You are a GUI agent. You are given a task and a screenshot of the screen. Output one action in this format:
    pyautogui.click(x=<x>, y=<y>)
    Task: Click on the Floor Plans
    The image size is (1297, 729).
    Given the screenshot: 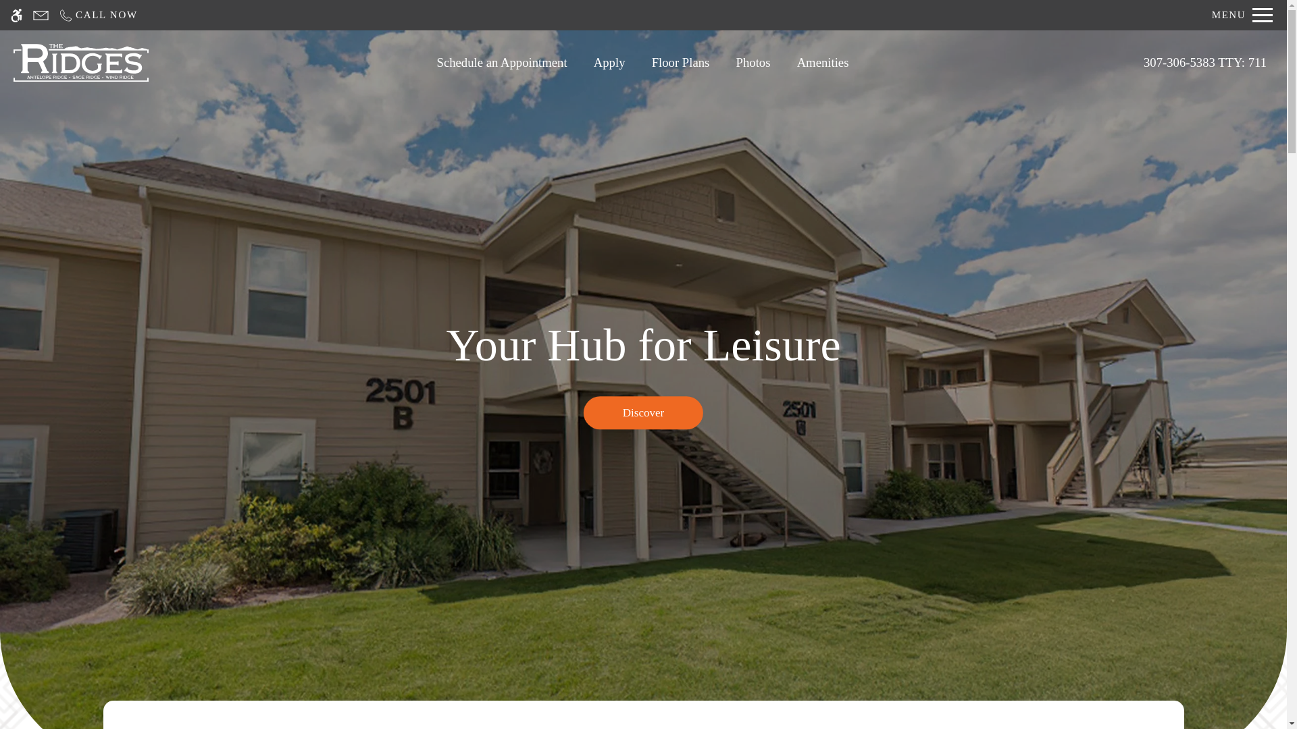 What is the action you would take?
    pyautogui.click(x=681, y=62)
    